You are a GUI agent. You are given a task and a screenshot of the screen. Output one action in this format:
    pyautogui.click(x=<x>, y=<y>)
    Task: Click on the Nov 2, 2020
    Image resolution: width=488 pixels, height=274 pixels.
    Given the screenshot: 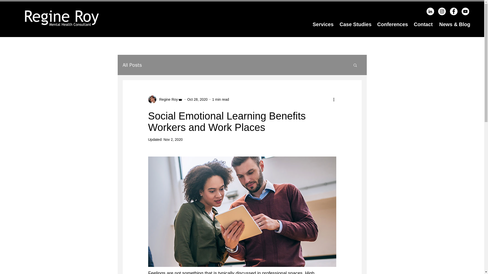 What is the action you would take?
    pyautogui.click(x=173, y=140)
    